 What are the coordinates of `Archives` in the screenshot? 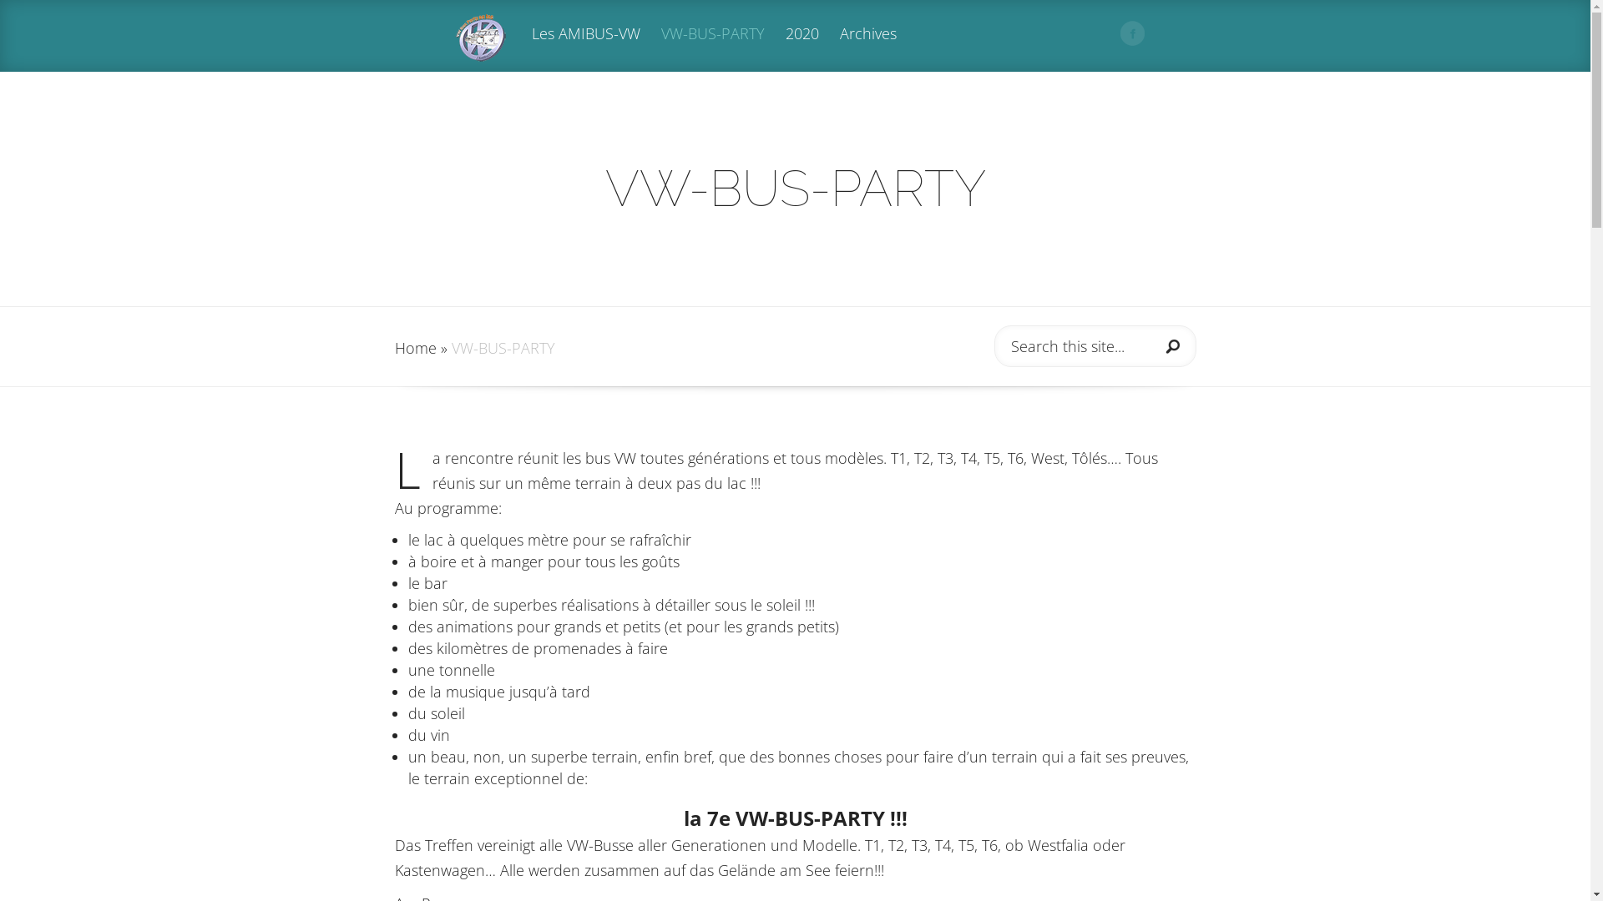 It's located at (868, 48).